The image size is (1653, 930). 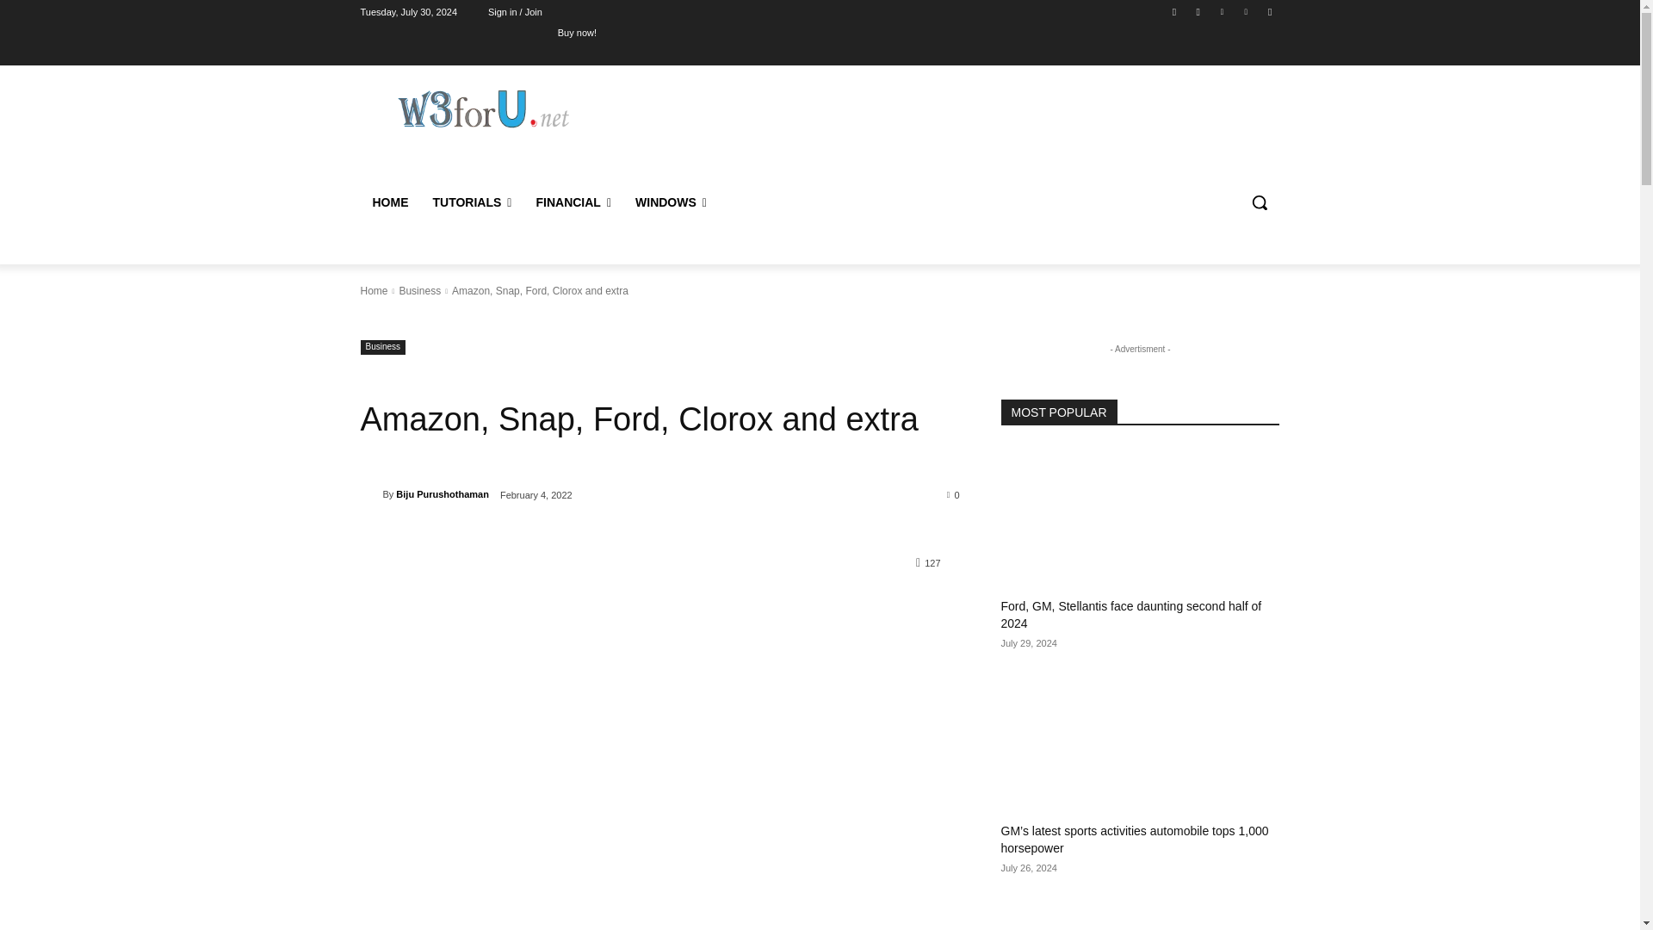 I want to click on Youtube, so click(x=1269, y=11).